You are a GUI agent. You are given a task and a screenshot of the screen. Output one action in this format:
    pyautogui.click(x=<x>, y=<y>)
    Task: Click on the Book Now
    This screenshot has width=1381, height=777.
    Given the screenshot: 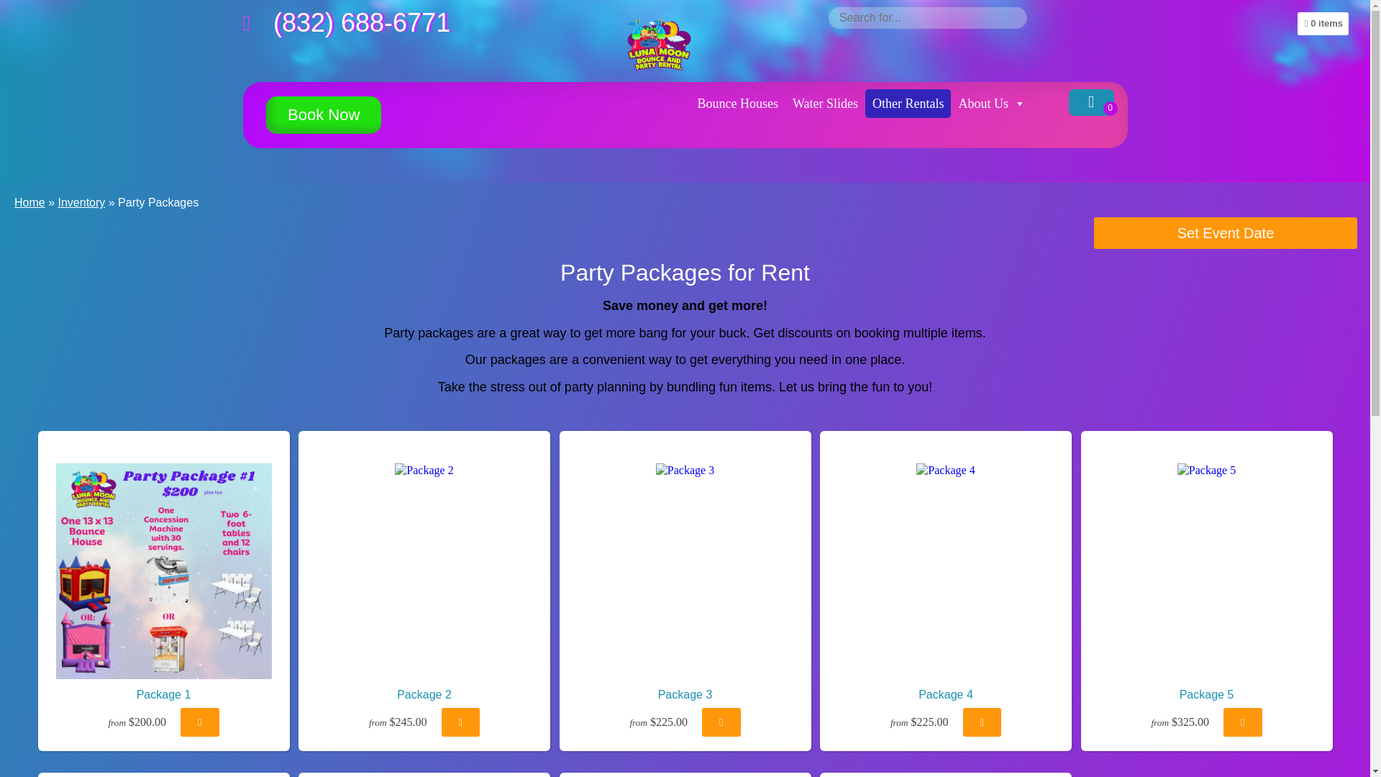 What is the action you would take?
    pyautogui.click(x=324, y=114)
    